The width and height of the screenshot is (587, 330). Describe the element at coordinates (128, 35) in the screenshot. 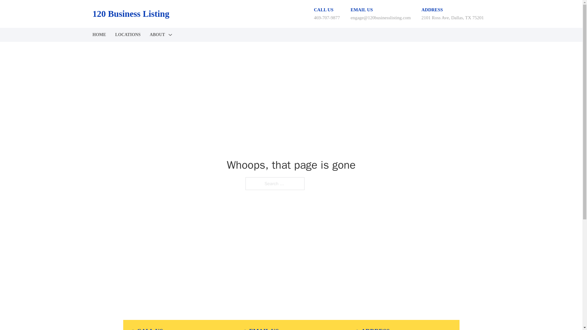

I see `LOCATIONS` at that location.